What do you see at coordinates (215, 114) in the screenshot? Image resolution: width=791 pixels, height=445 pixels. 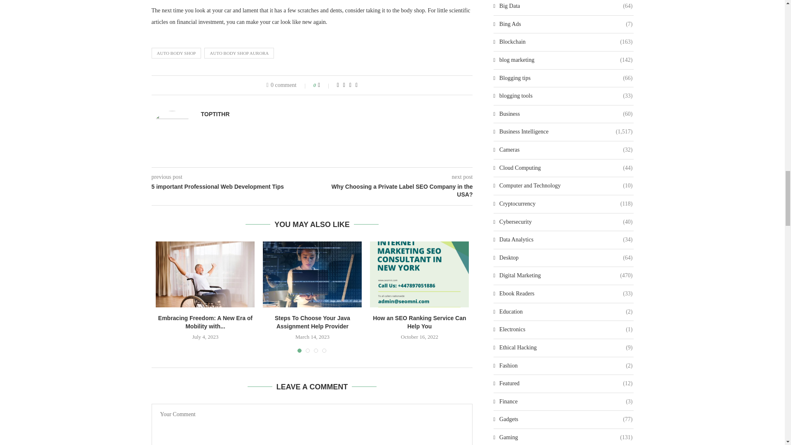 I see `TOPTITHR` at bounding box center [215, 114].